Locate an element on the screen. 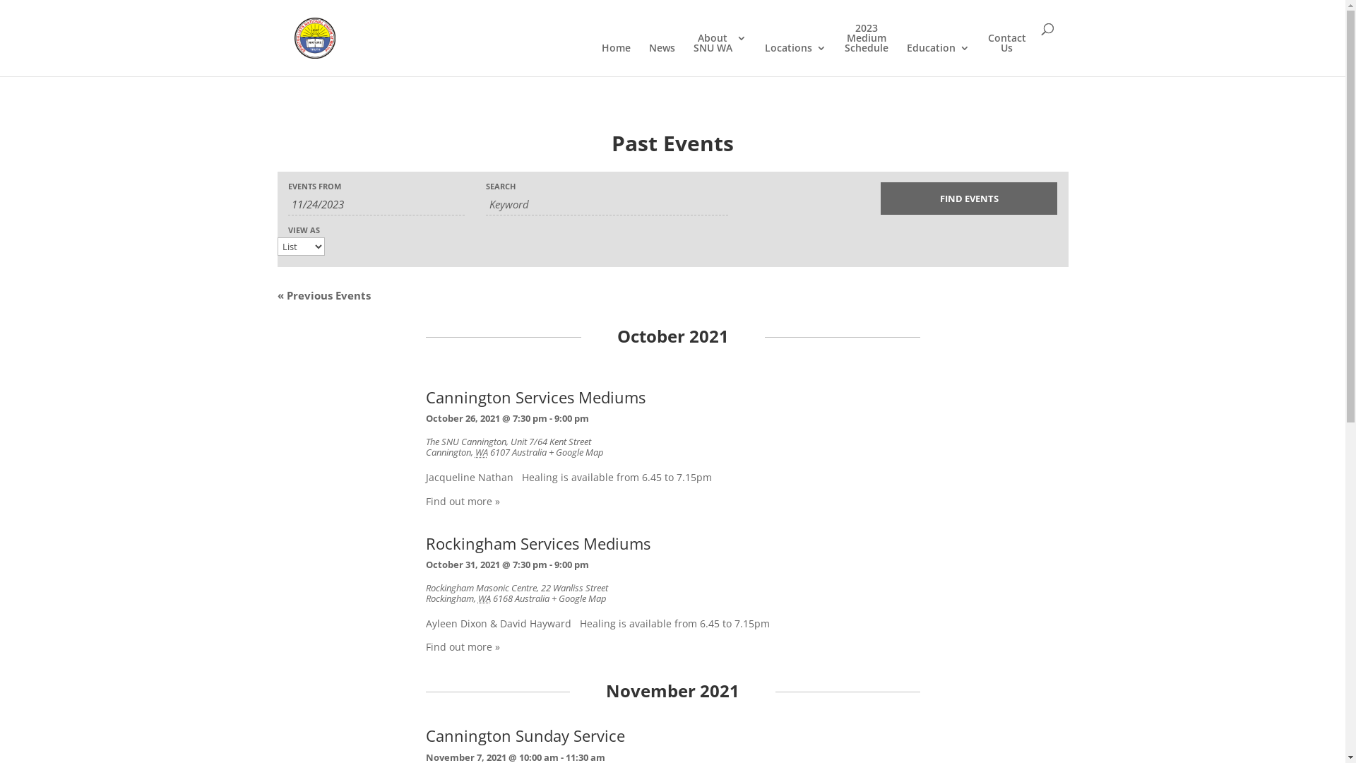 Image resolution: width=1356 pixels, height=763 pixels. News is located at coordinates (661, 59).